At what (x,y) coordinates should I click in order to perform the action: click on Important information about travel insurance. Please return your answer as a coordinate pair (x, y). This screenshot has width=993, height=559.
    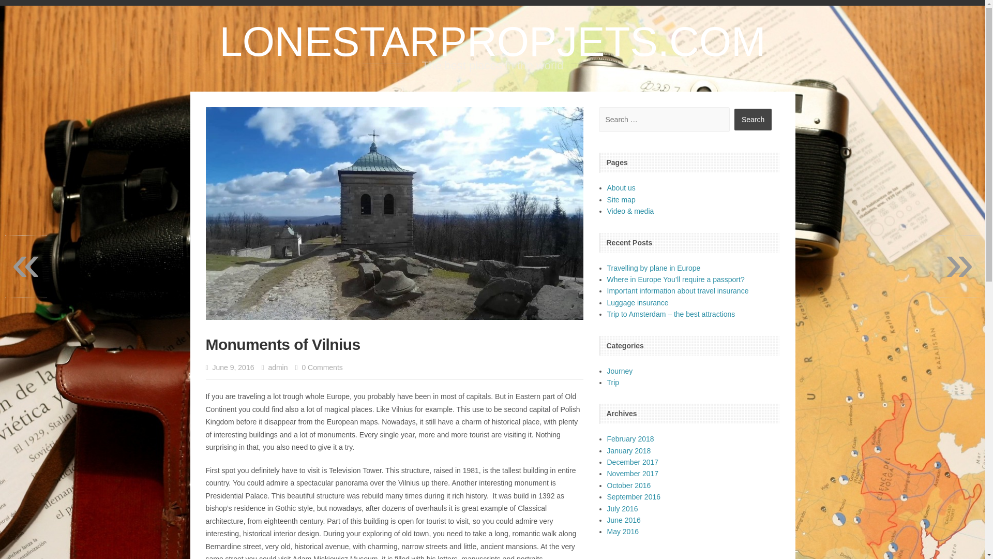
    Looking at the image, I should click on (678, 291).